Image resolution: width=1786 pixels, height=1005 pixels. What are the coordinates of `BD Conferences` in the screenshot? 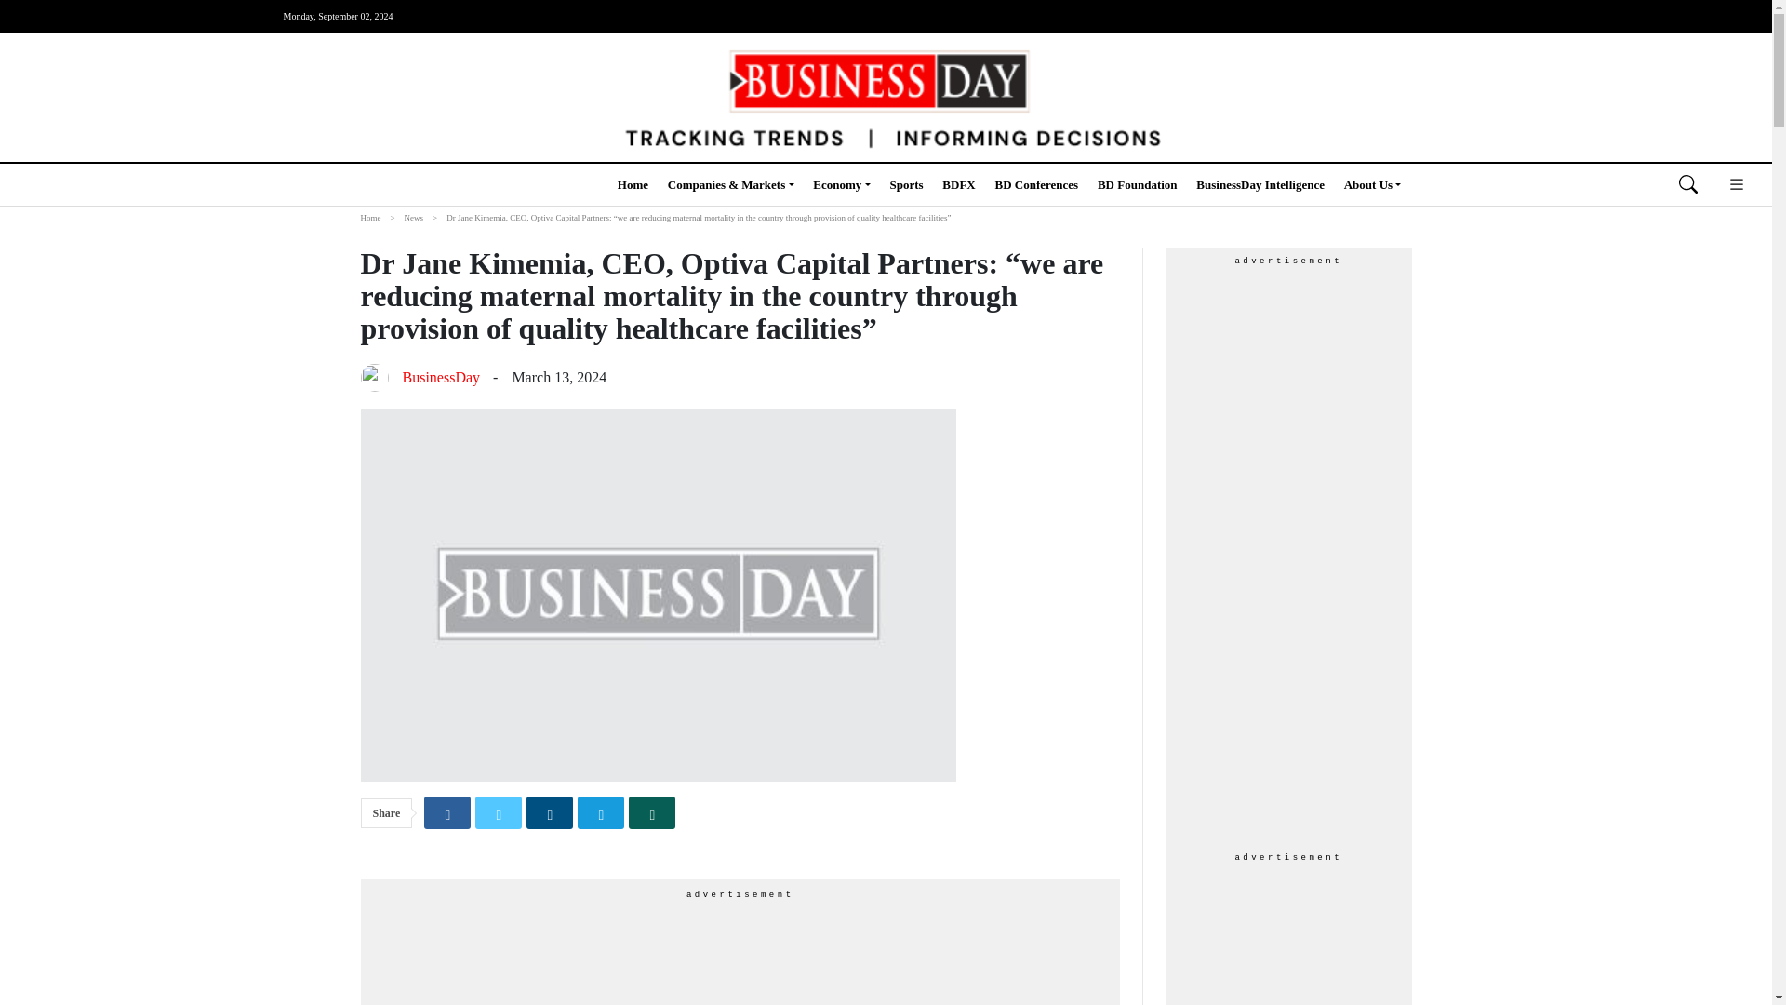 It's located at (1036, 184).